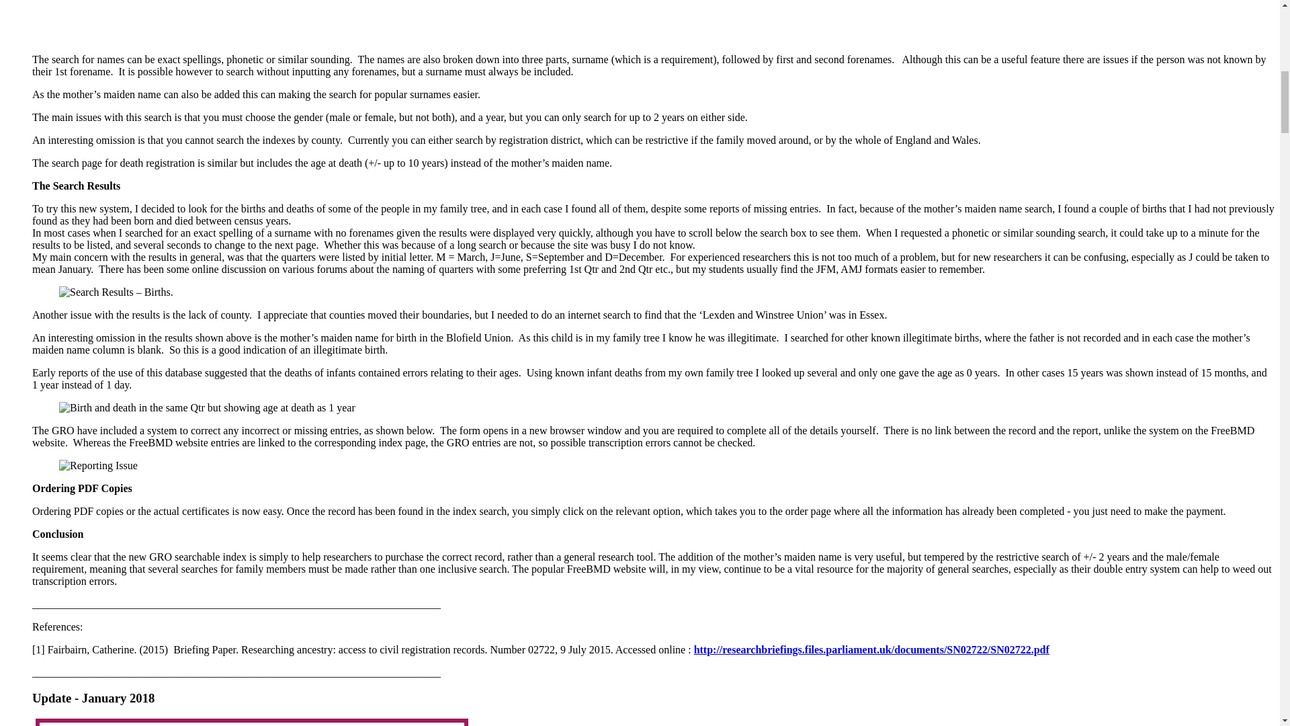  What do you see at coordinates (51, 698) in the screenshot?
I see `Update` at bounding box center [51, 698].